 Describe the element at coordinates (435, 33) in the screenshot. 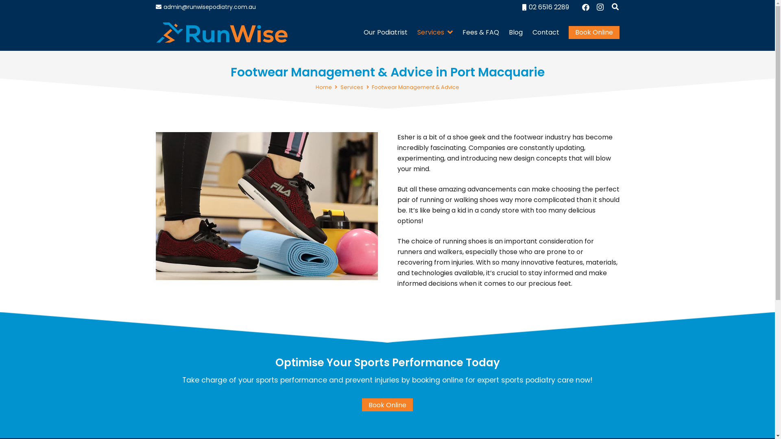

I see `Services` at that location.